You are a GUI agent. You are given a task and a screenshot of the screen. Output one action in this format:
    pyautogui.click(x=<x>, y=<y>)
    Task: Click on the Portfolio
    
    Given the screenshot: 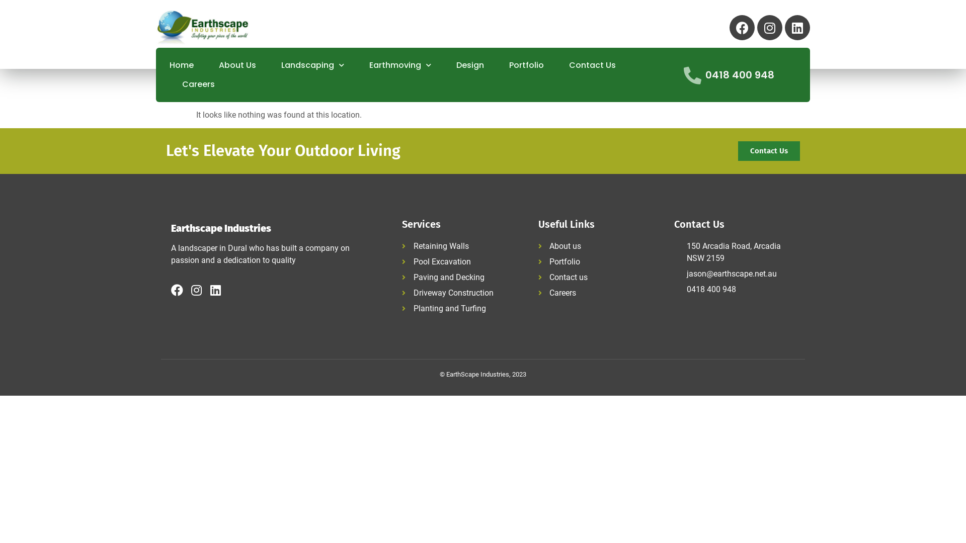 What is the action you would take?
    pyautogui.click(x=526, y=65)
    